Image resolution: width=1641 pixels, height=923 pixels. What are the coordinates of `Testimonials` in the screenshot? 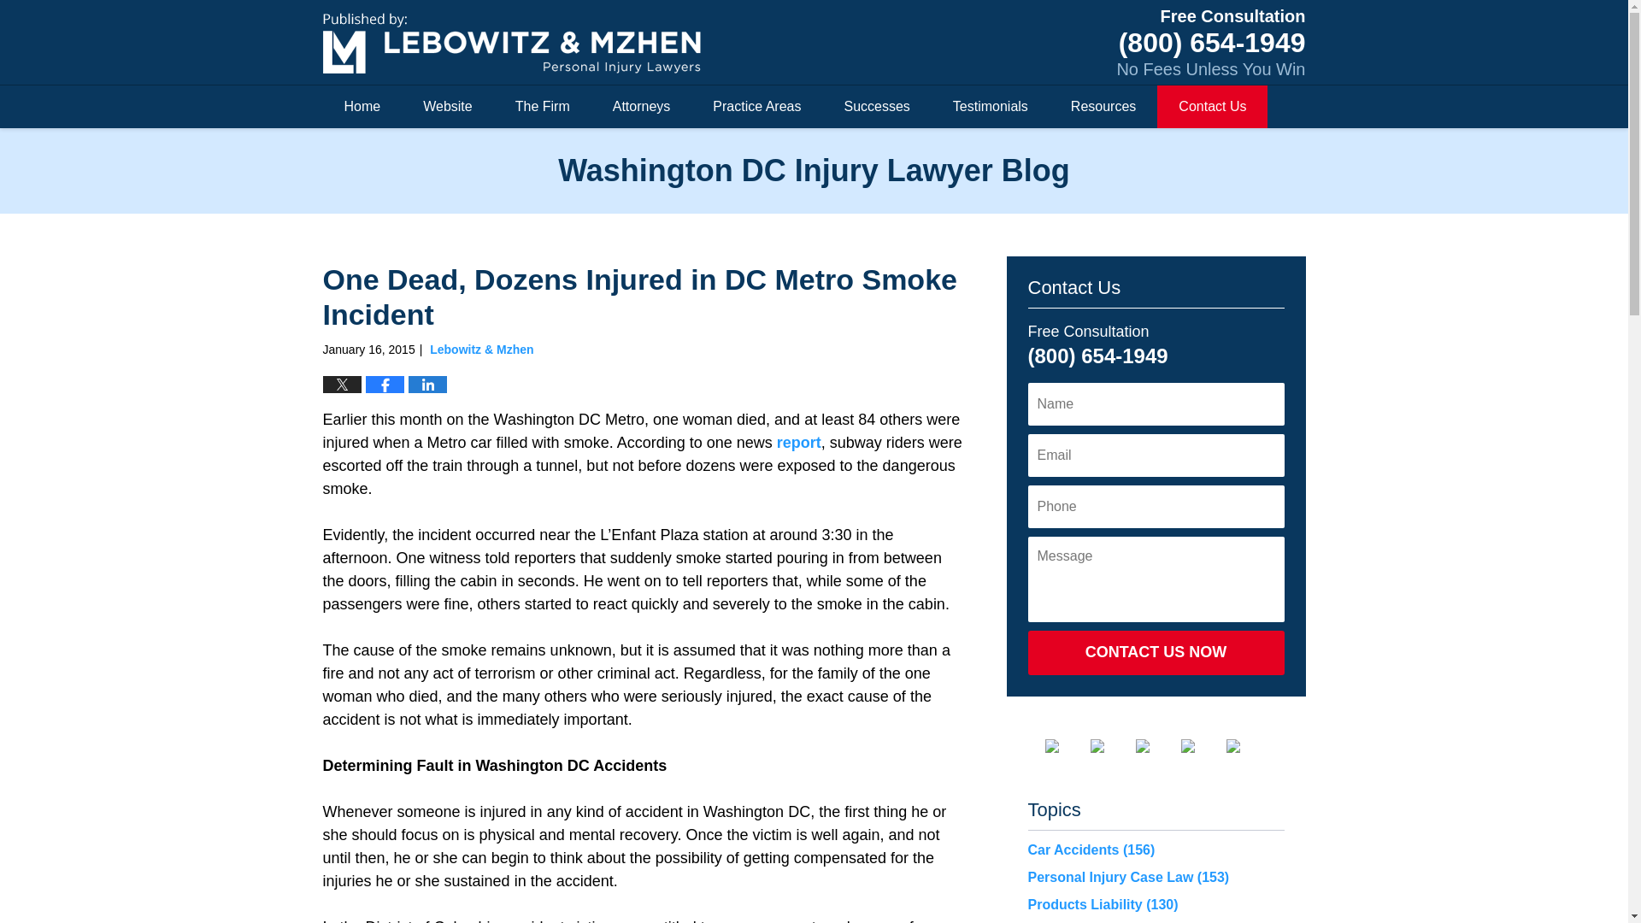 It's located at (991, 107).